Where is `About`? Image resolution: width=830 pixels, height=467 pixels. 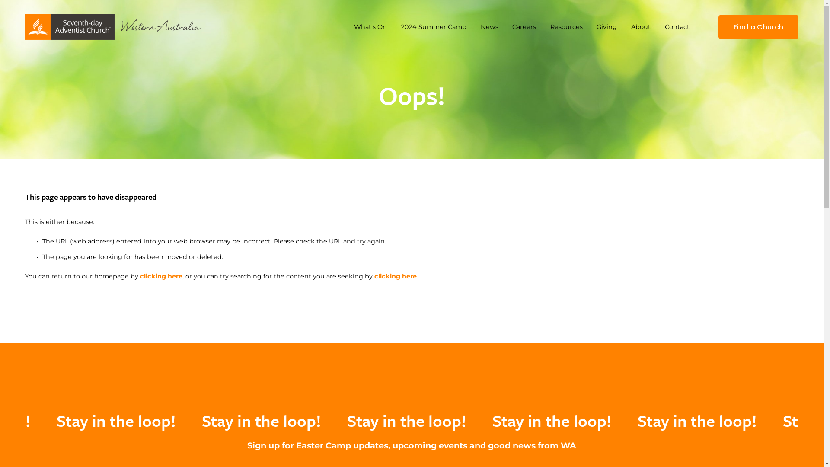 About is located at coordinates (641, 27).